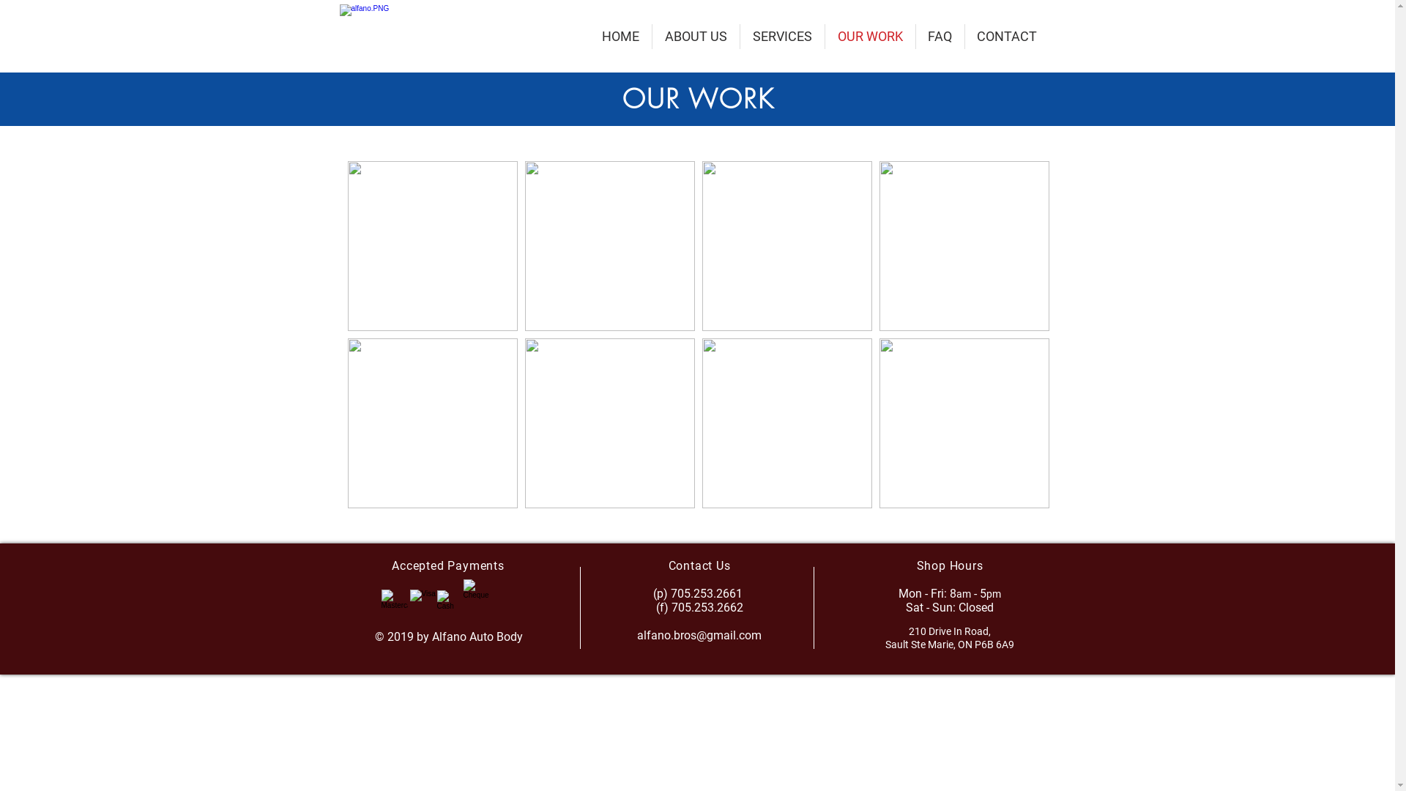 This screenshot has height=791, width=1406. I want to click on 705.253.2661 , so click(707, 593).